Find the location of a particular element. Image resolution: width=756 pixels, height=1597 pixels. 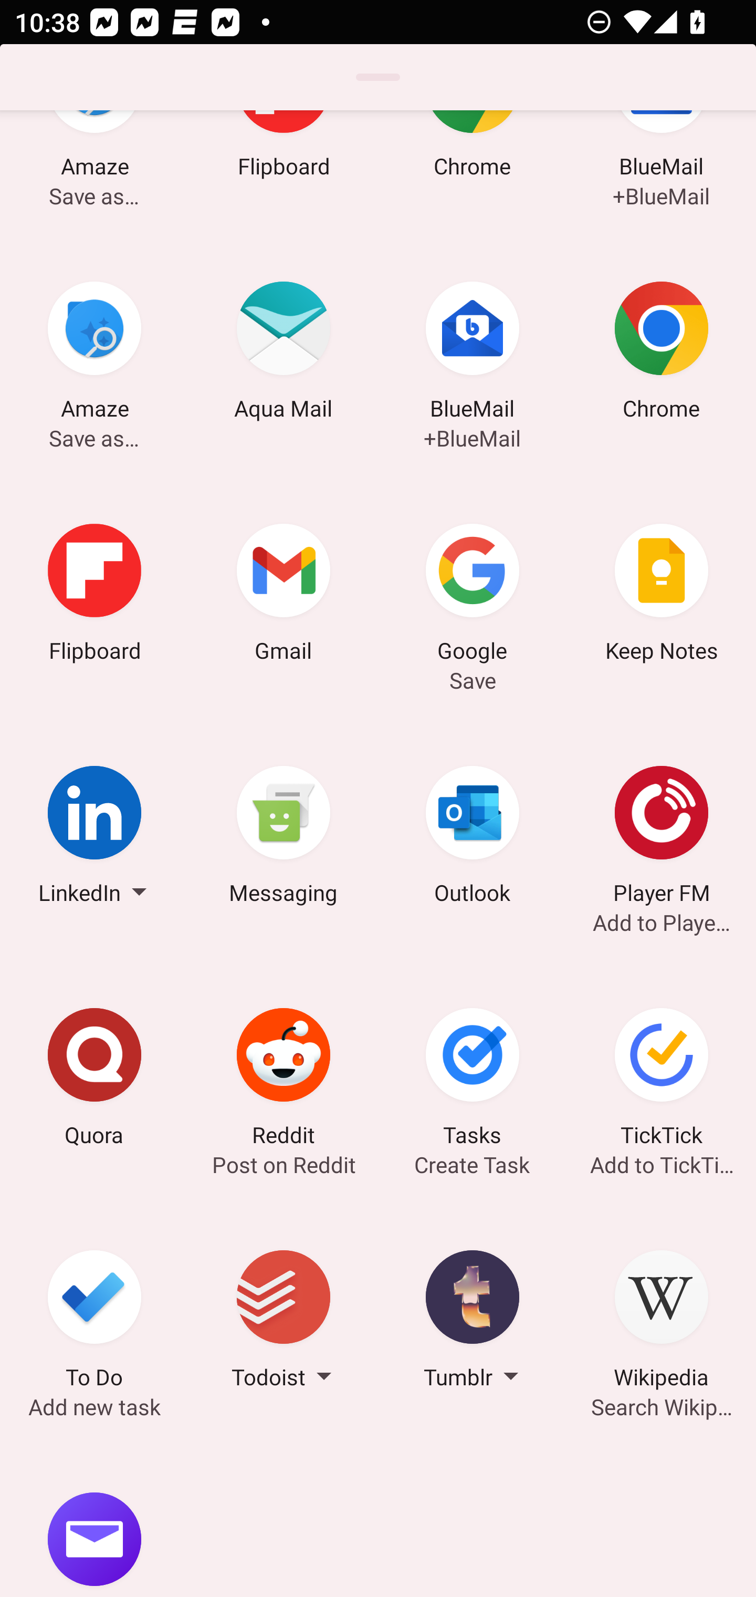

Aqua Mail is located at coordinates (283, 353).